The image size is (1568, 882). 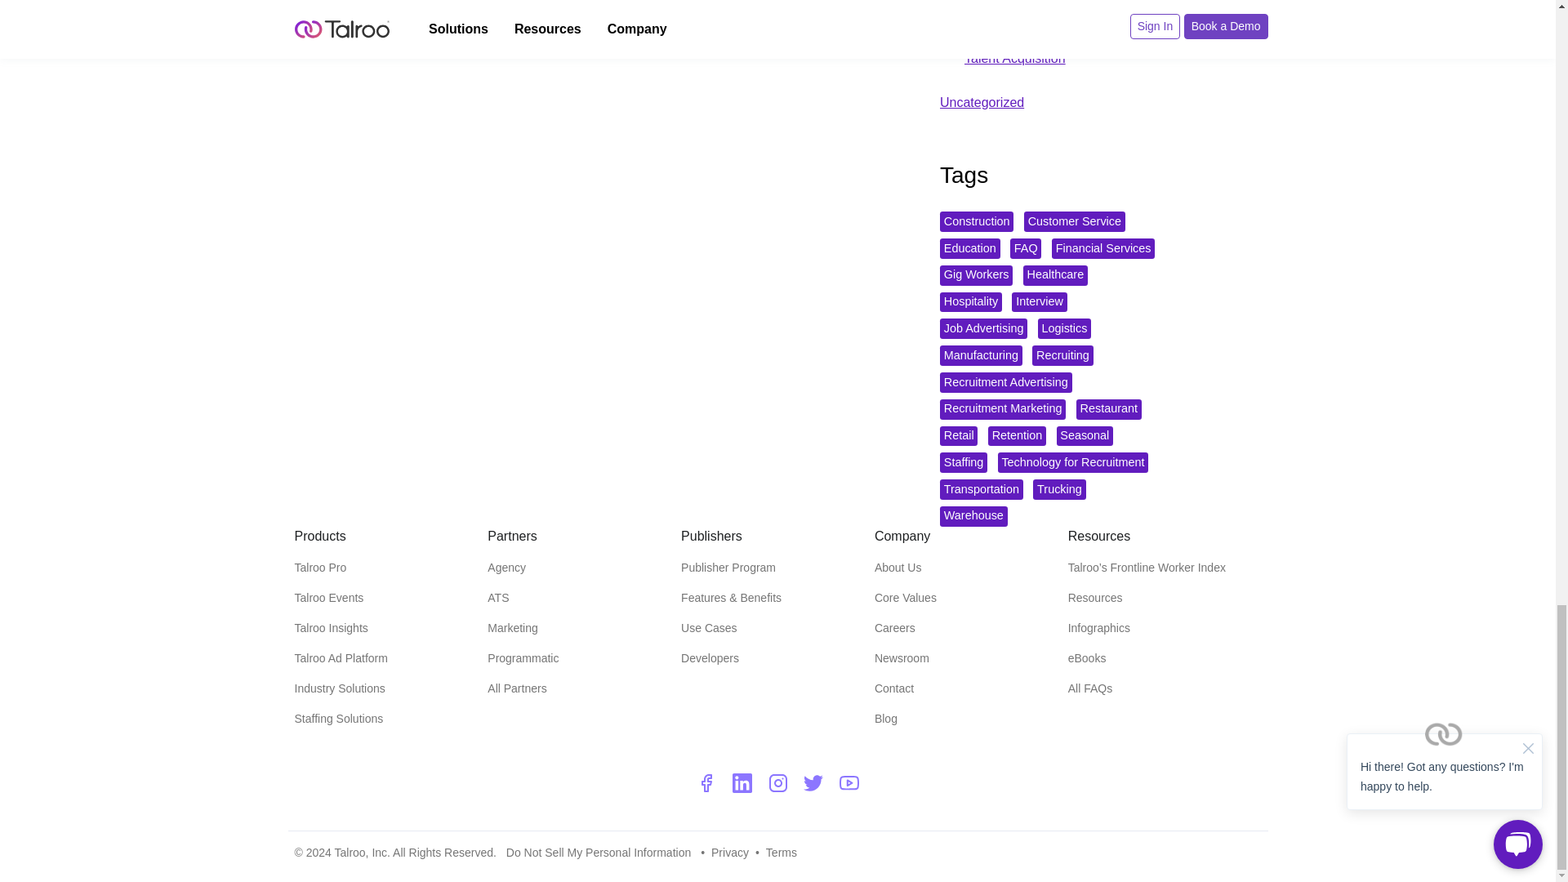 I want to click on Manufacturing Tag, so click(x=980, y=356).